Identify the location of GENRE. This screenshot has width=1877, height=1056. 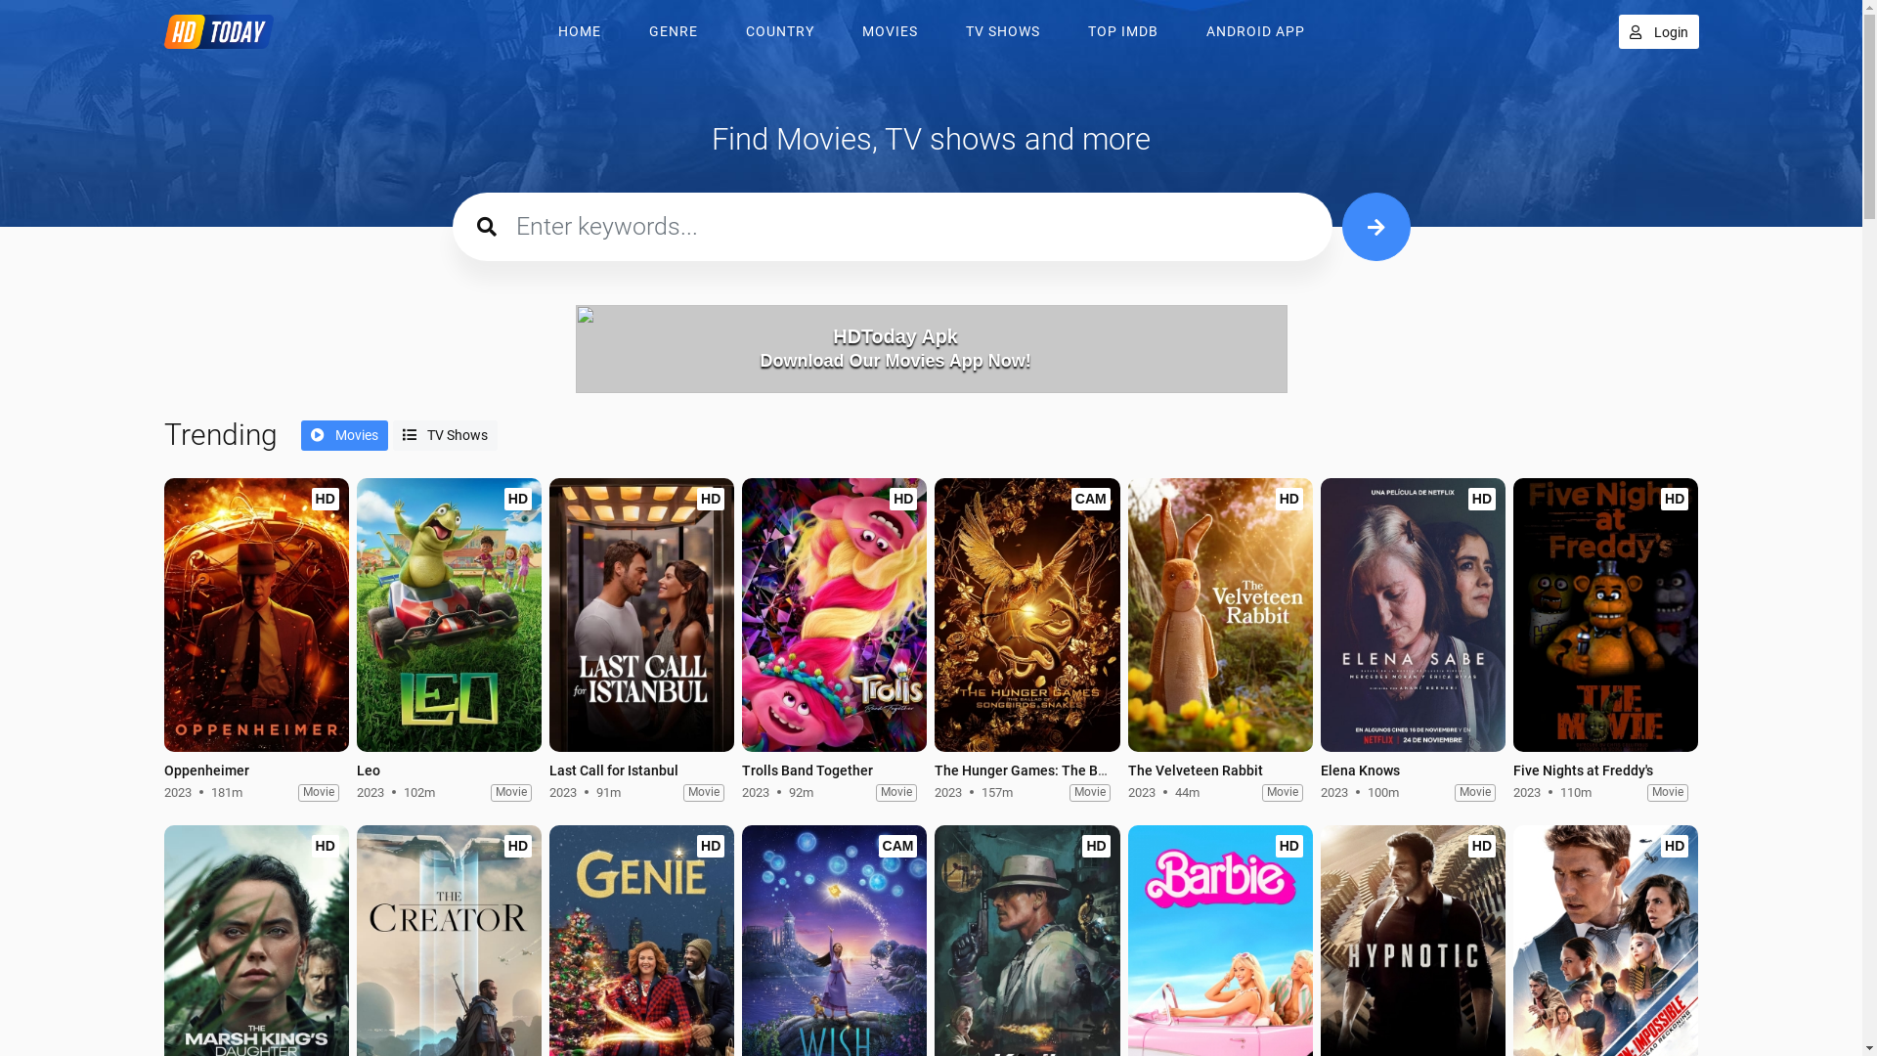
(674, 31).